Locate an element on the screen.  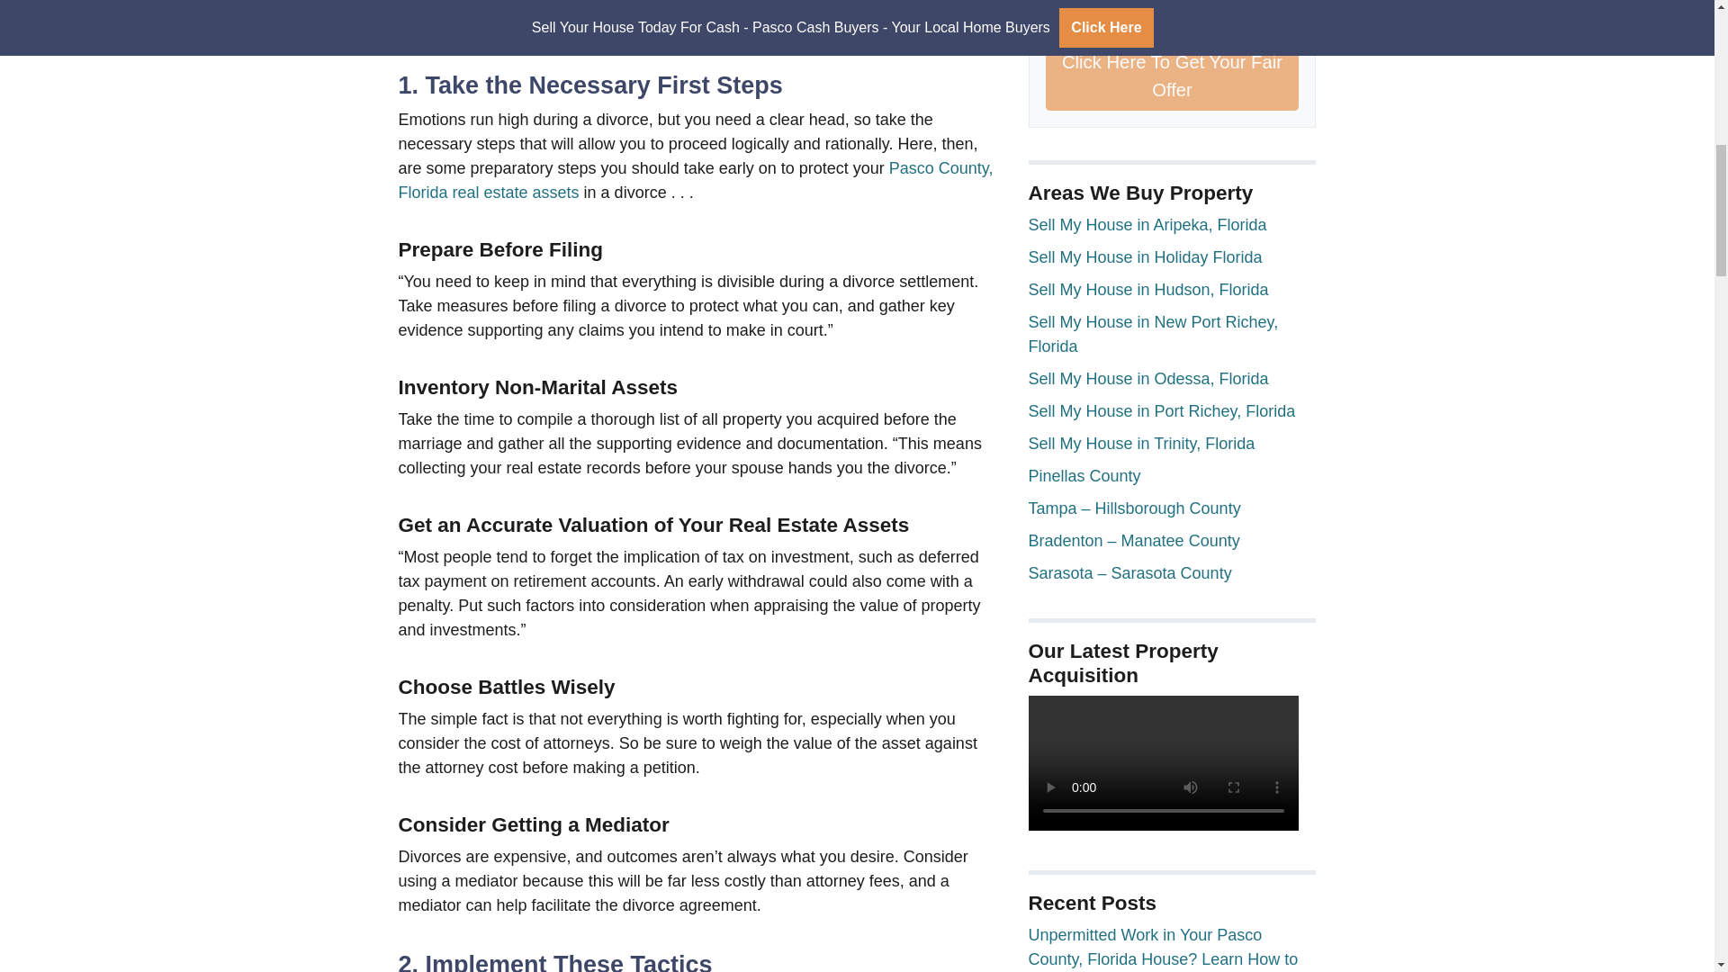
Sell My House in Port Richey, Florida is located at coordinates (1161, 410).